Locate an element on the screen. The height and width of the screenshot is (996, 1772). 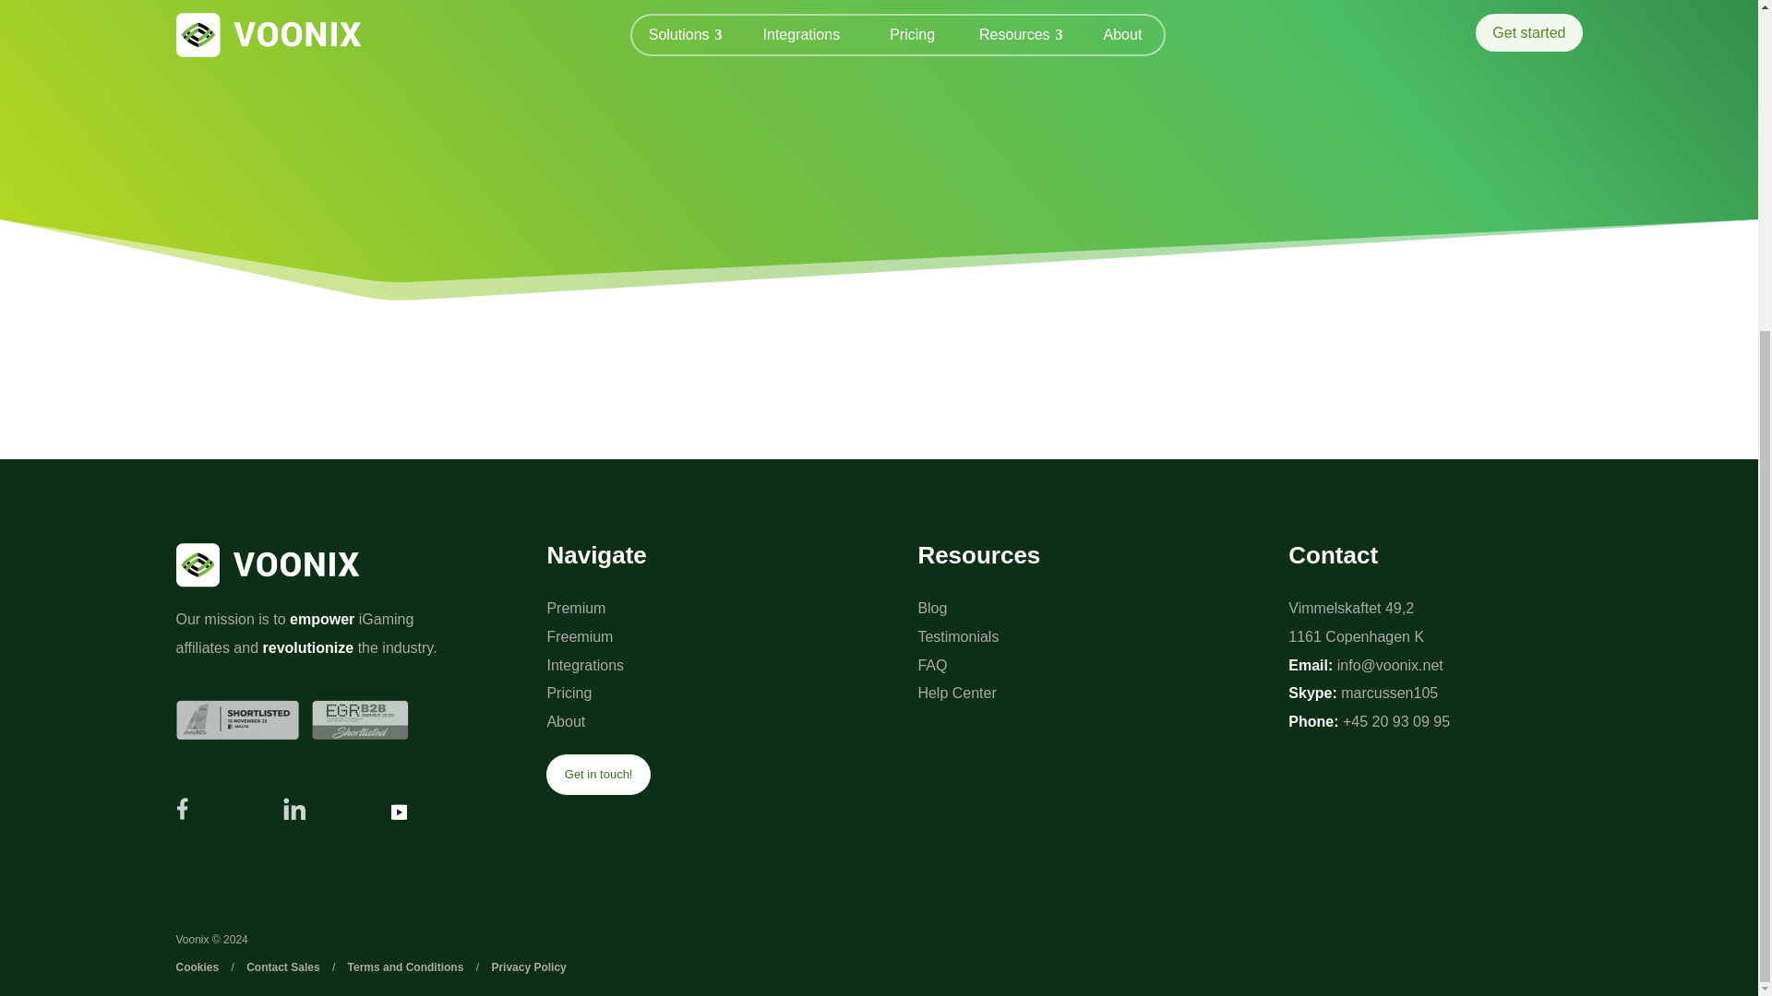
Privacy Policy is located at coordinates (528, 967).